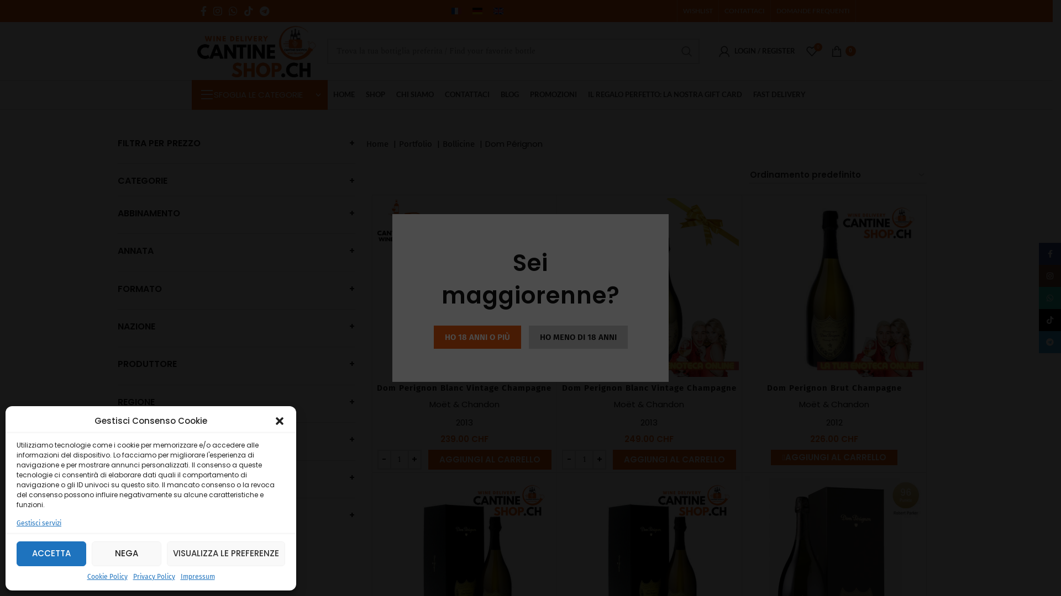 The image size is (1061, 596). Describe the element at coordinates (464, 394) in the screenshot. I see `Dom Perignon Blanc Vintage Champagne 2013` at that location.